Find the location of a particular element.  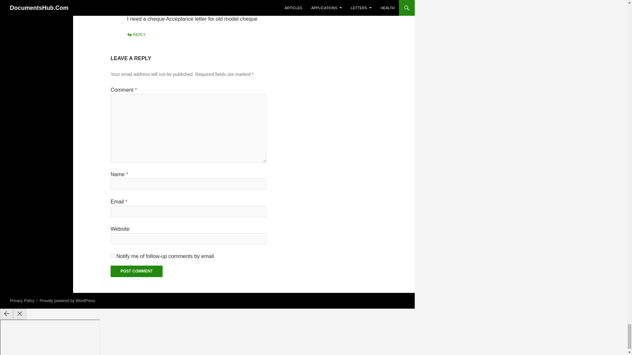

Post Comment is located at coordinates (136, 271).